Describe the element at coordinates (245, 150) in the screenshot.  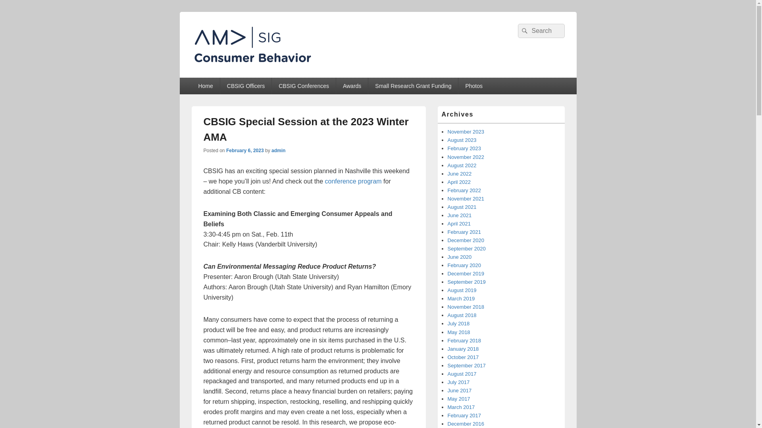
I see `10:38 am` at that location.